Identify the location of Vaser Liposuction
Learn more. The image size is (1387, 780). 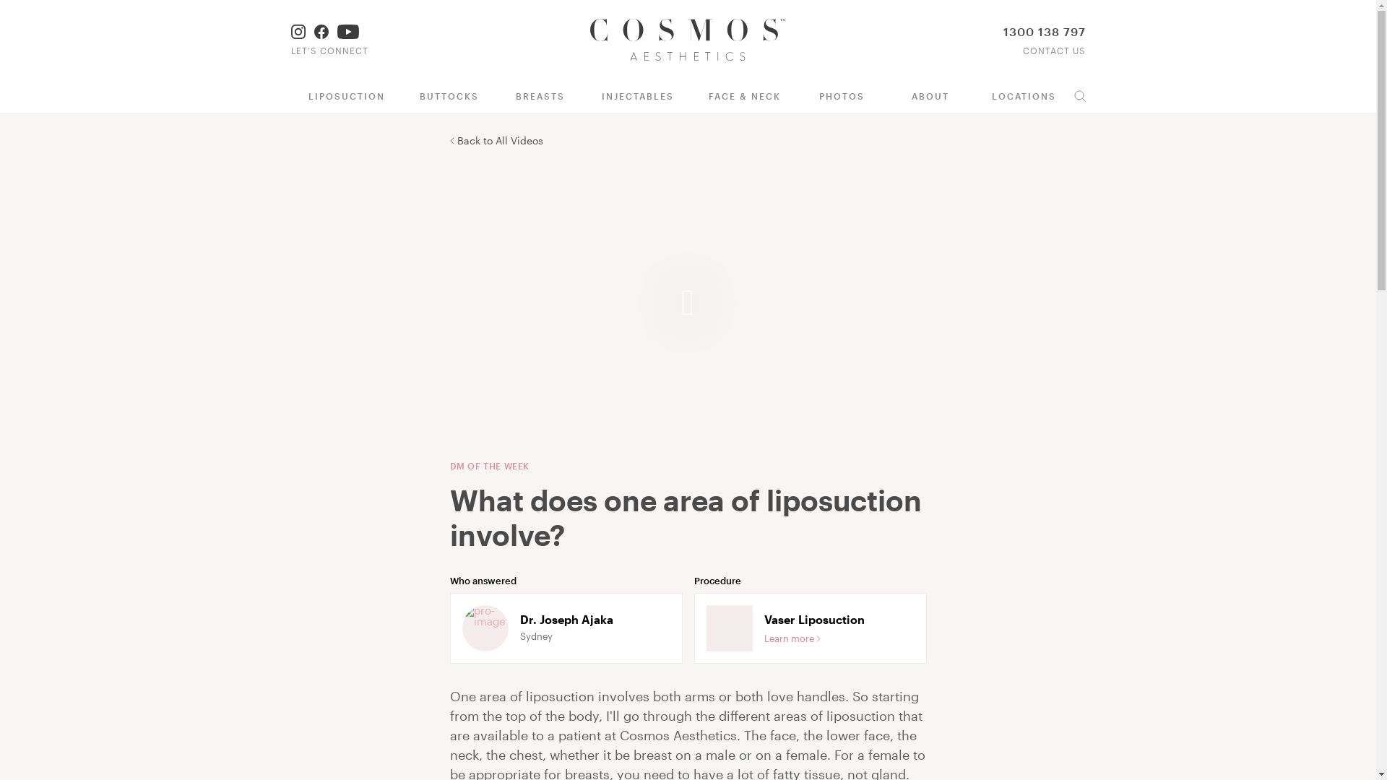
(810, 628).